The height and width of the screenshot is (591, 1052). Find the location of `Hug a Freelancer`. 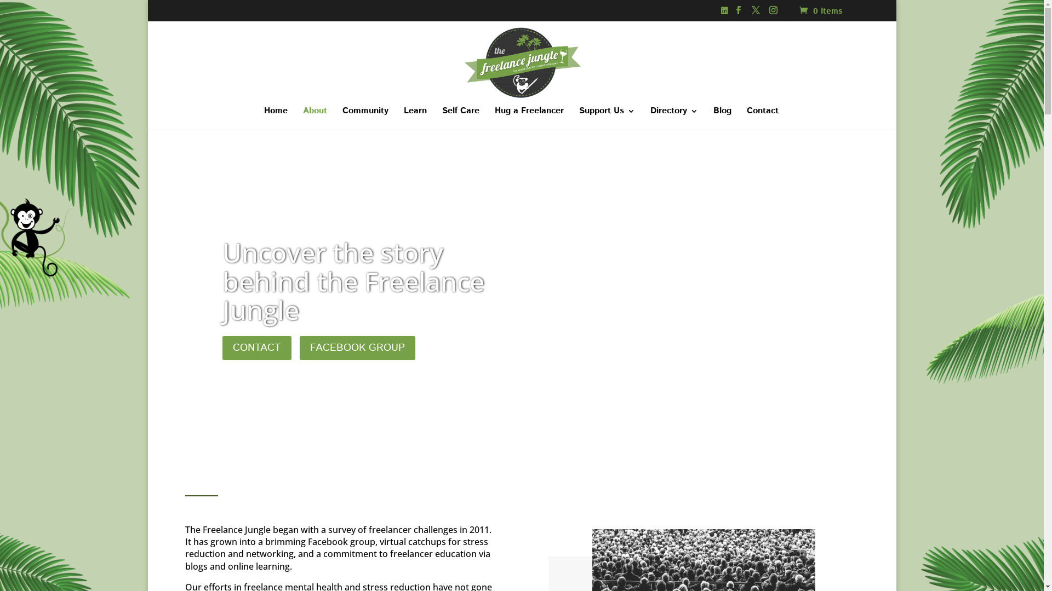

Hug a Freelancer is located at coordinates (529, 118).